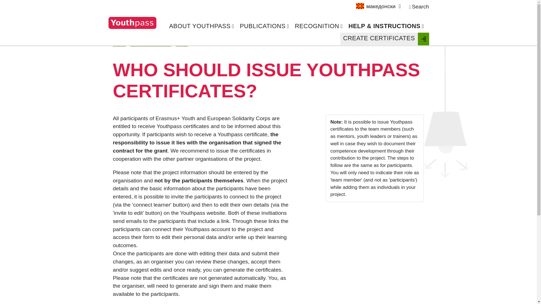 The height and width of the screenshot is (304, 541). I want to click on PUBLICATIONS, so click(264, 26).